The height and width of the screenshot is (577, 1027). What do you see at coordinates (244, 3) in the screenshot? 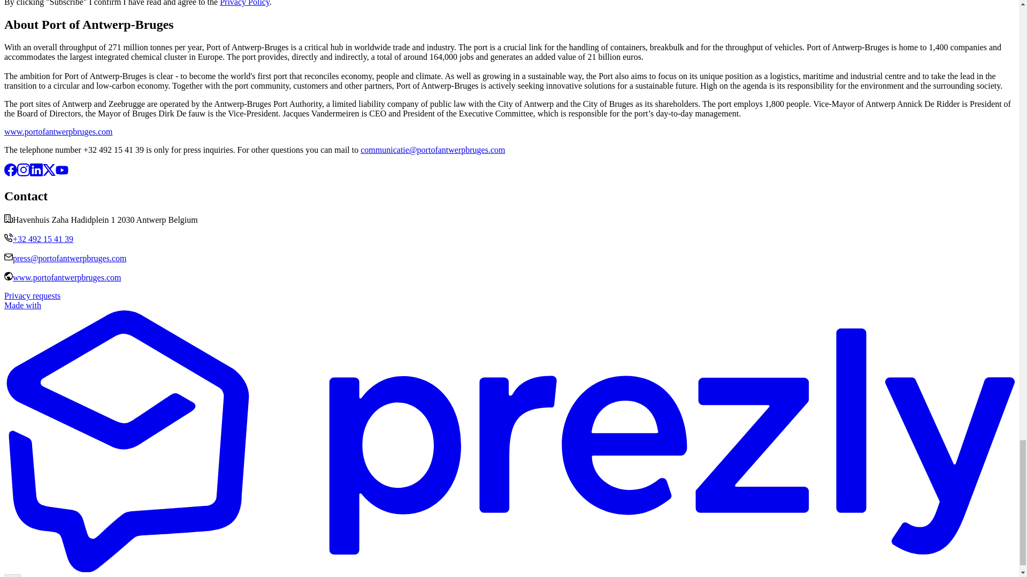
I see `Privacy Policy` at bounding box center [244, 3].